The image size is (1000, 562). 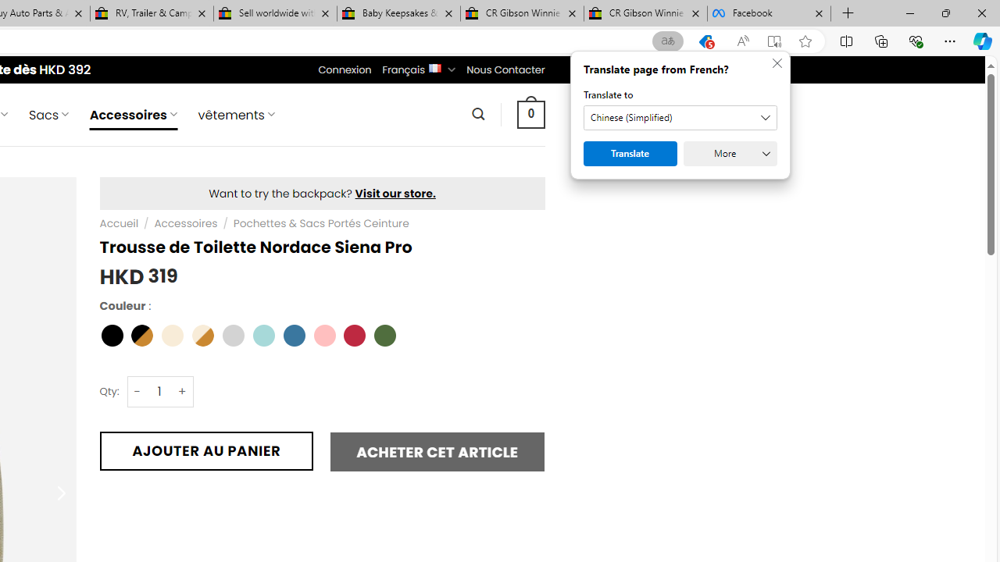 I want to click on Show translate options, so click(x=667, y=41).